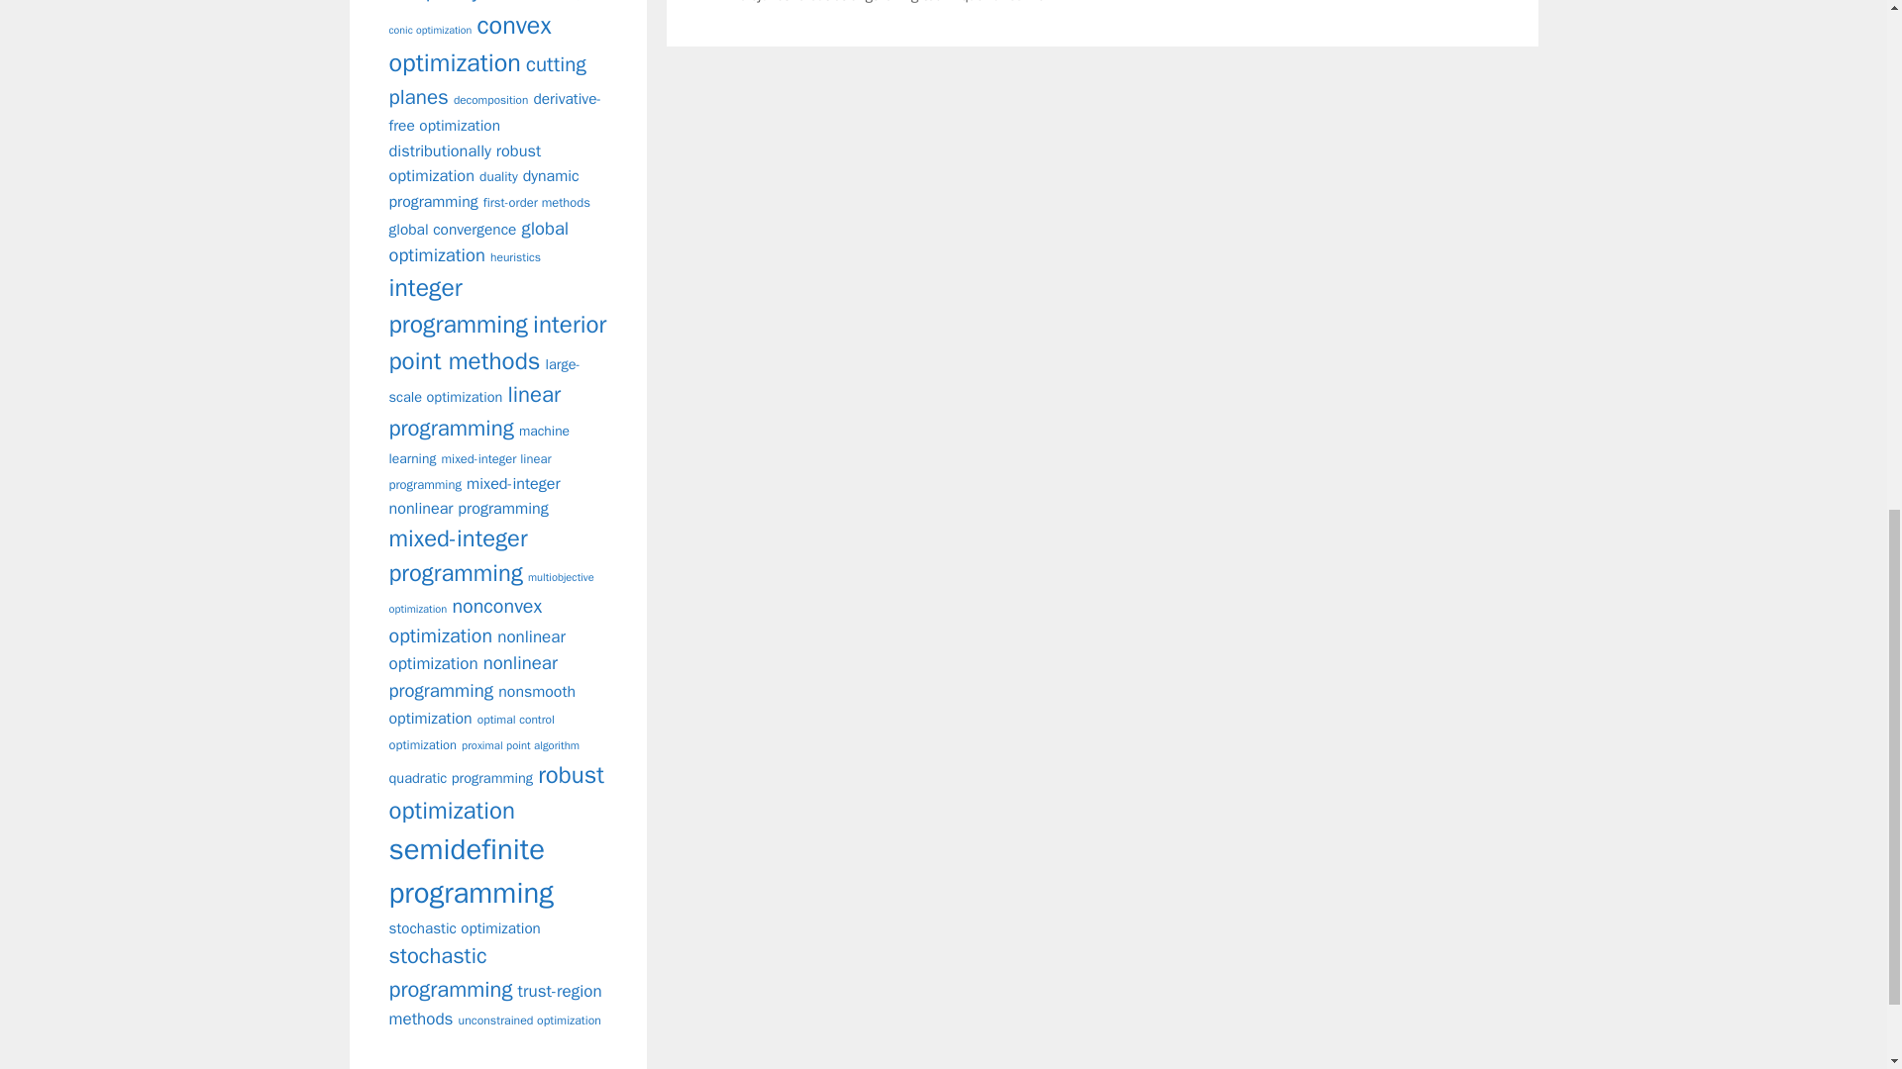  Describe the element at coordinates (433, 2) in the screenshot. I see `complexity` at that location.